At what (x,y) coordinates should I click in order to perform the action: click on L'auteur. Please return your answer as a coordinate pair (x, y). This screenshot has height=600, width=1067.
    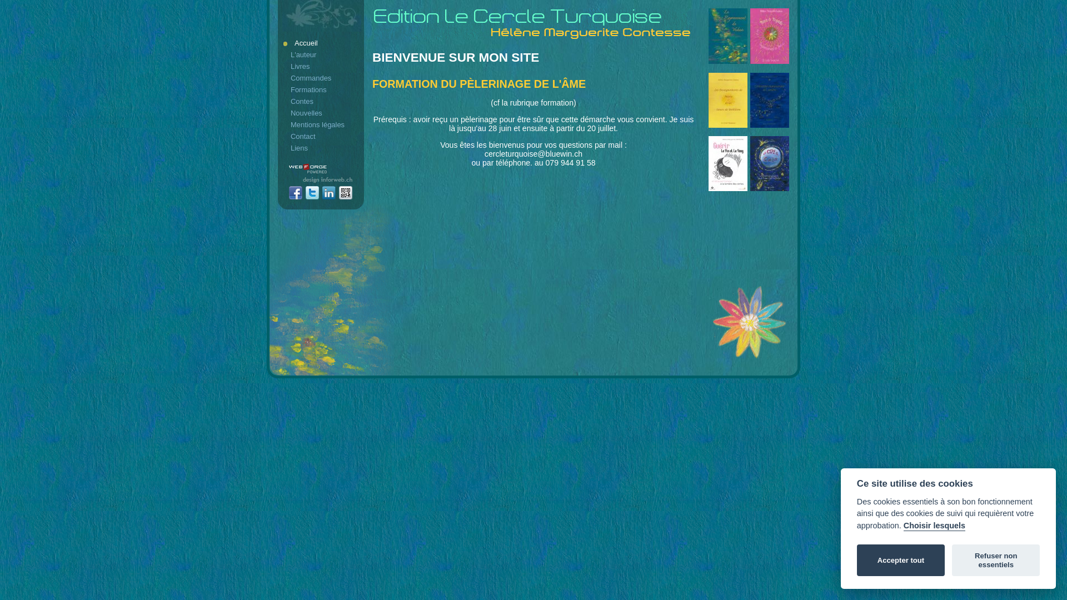
    Looking at the image, I should click on (322, 54).